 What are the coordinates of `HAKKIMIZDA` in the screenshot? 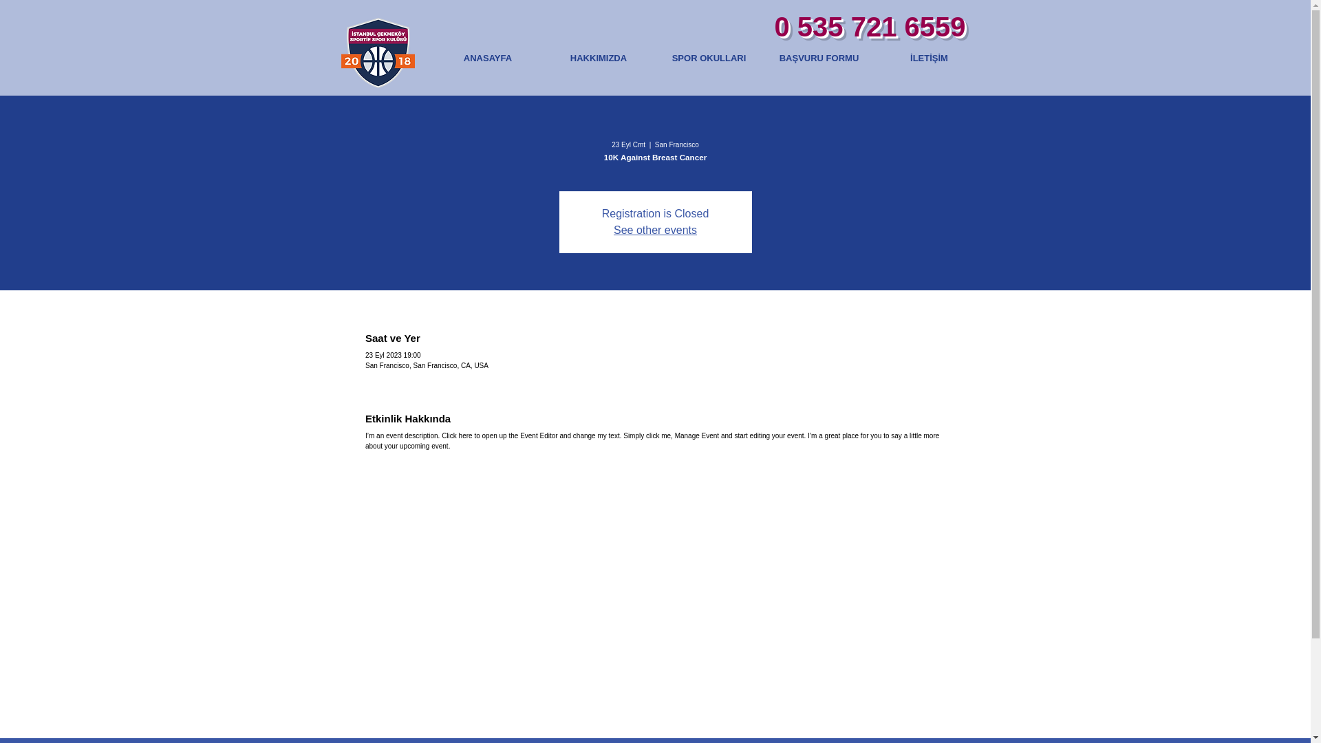 It's located at (599, 58).